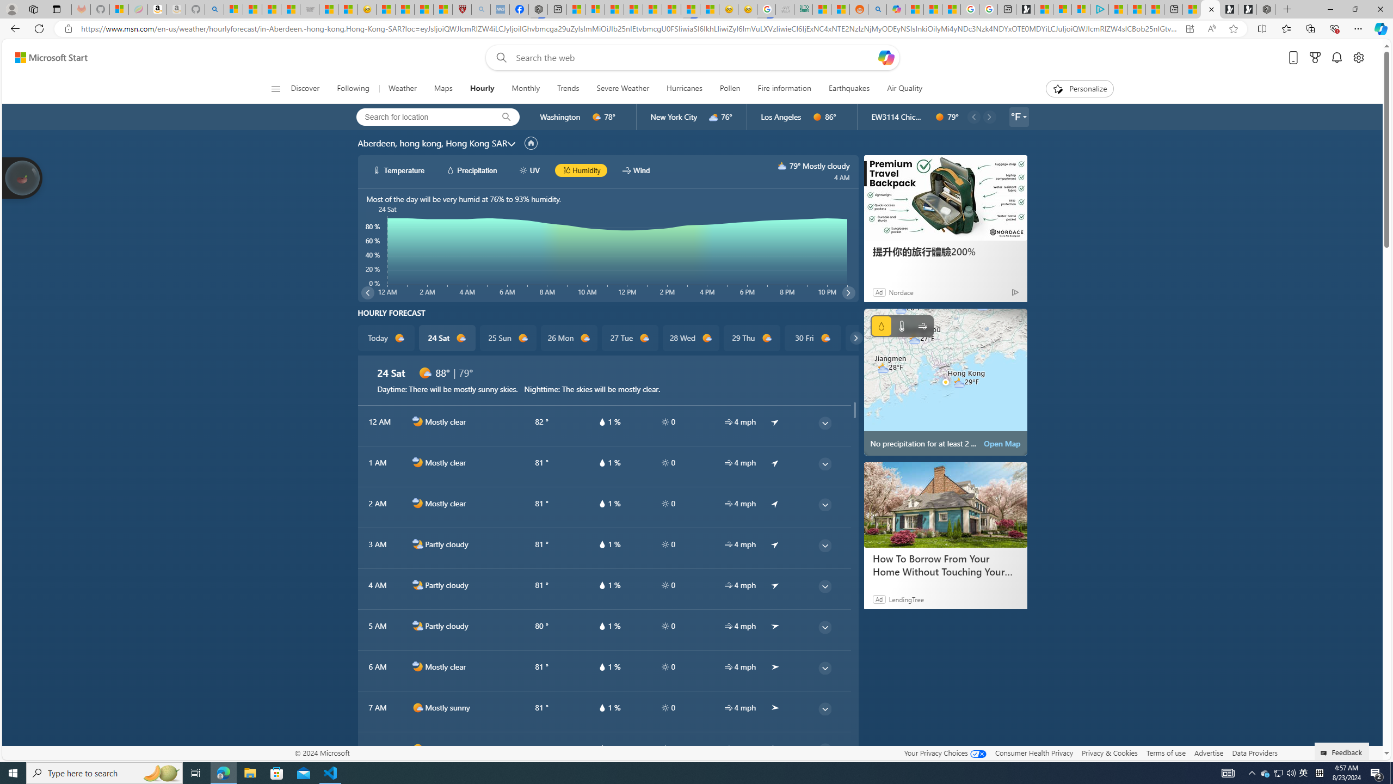 The image size is (1393, 784). Describe the element at coordinates (418, 667) in the screenshot. I see `n1000` at that location.